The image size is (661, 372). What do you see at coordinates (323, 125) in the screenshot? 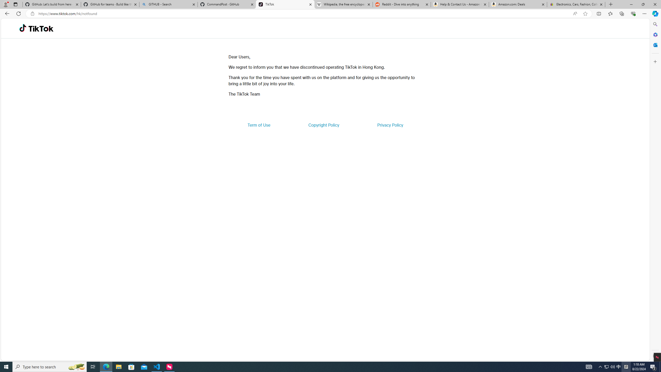
I see `Copyright Policy` at bounding box center [323, 125].